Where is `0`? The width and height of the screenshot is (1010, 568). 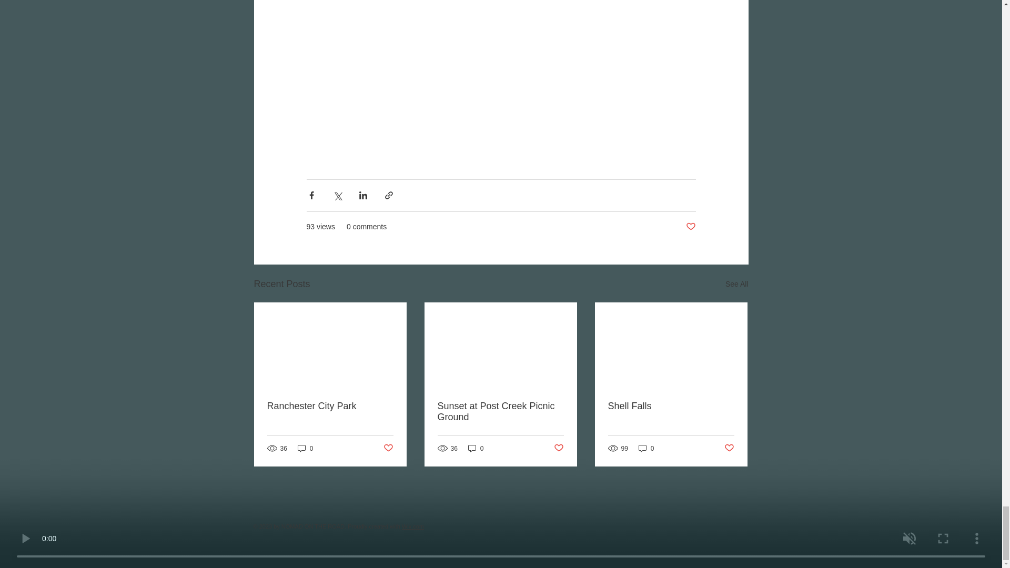
0 is located at coordinates (476, 448).